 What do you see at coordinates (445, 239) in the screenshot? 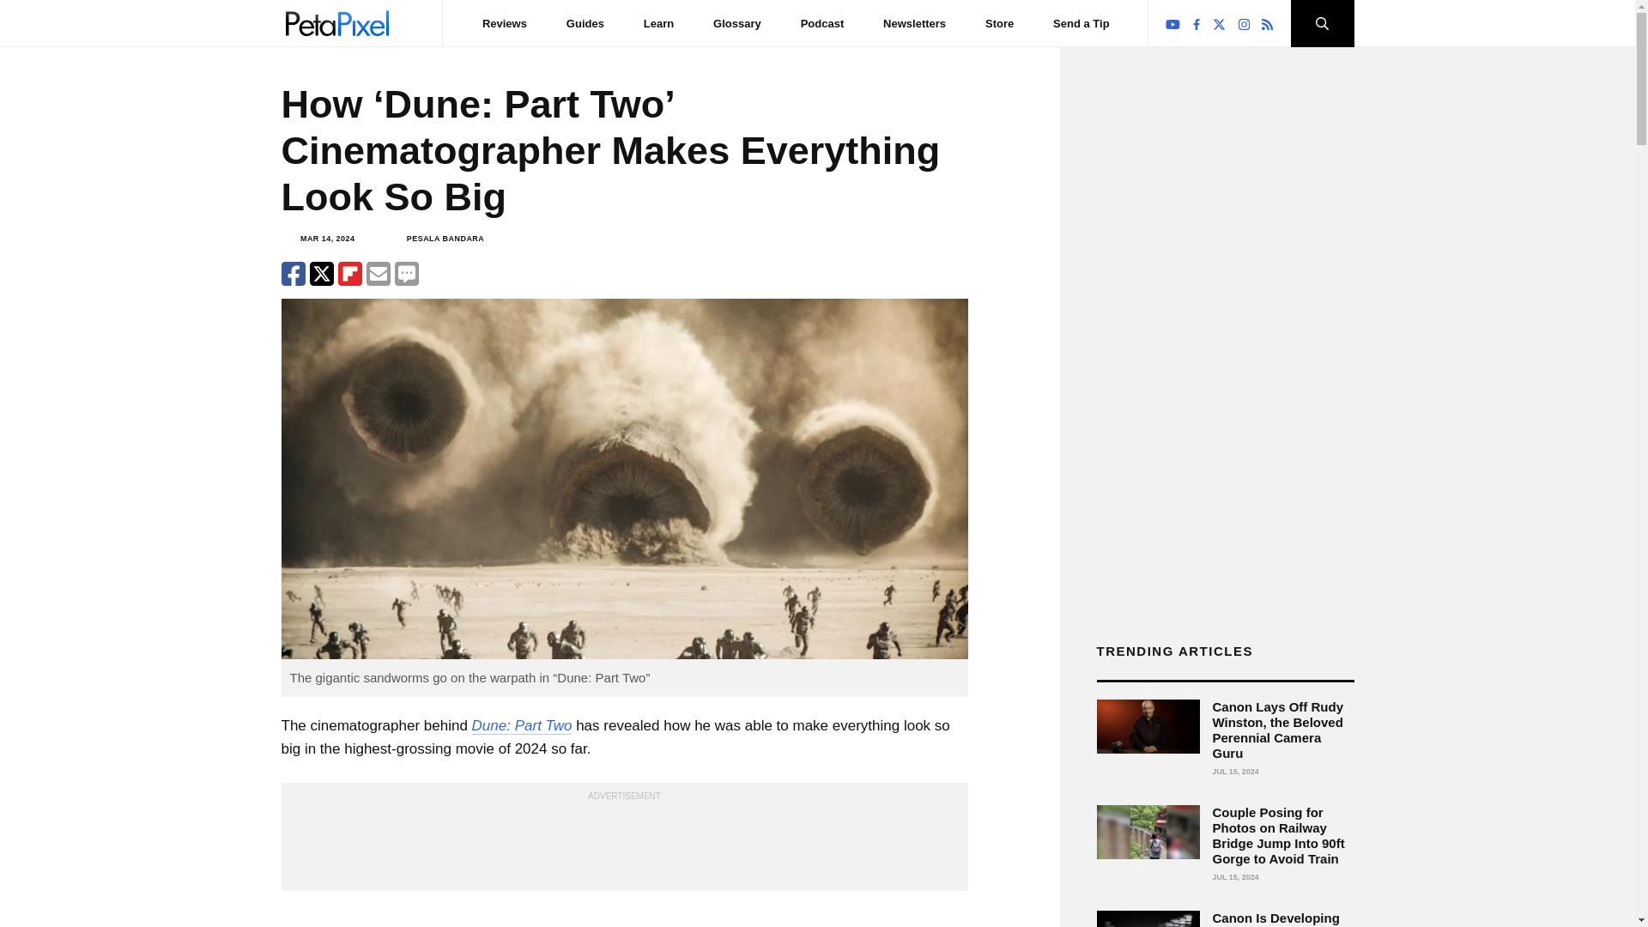
I see `PESALA BANDARA` at bounding box center [445, 239].